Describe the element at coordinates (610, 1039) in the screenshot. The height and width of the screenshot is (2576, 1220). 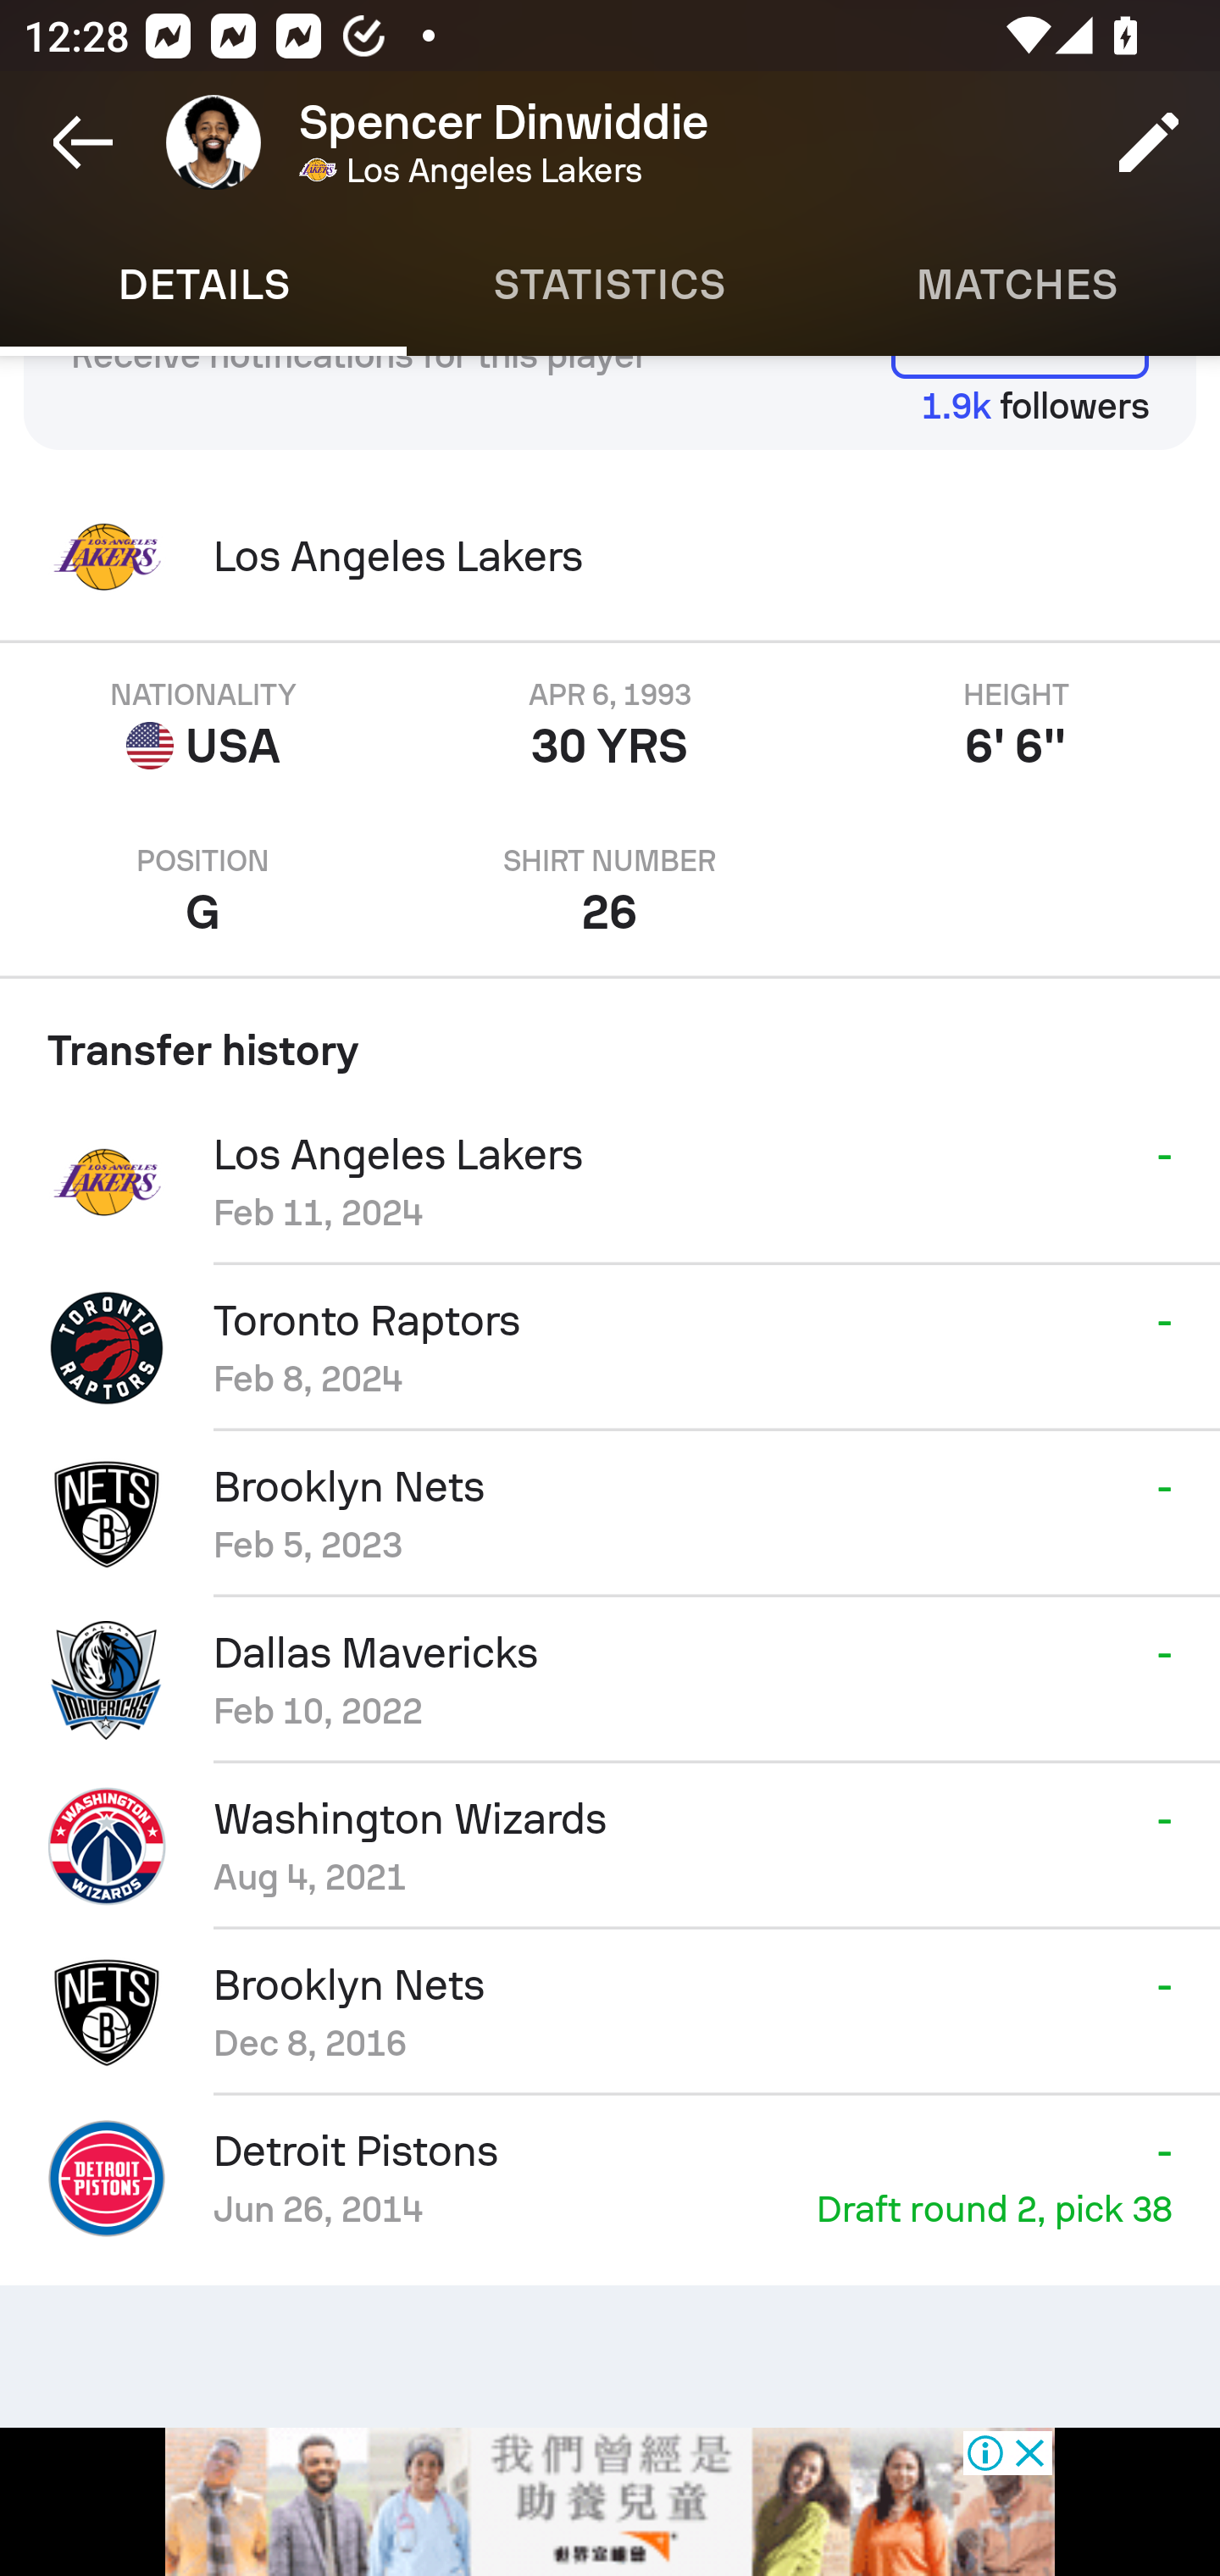
I see `Transfer history` at that location.